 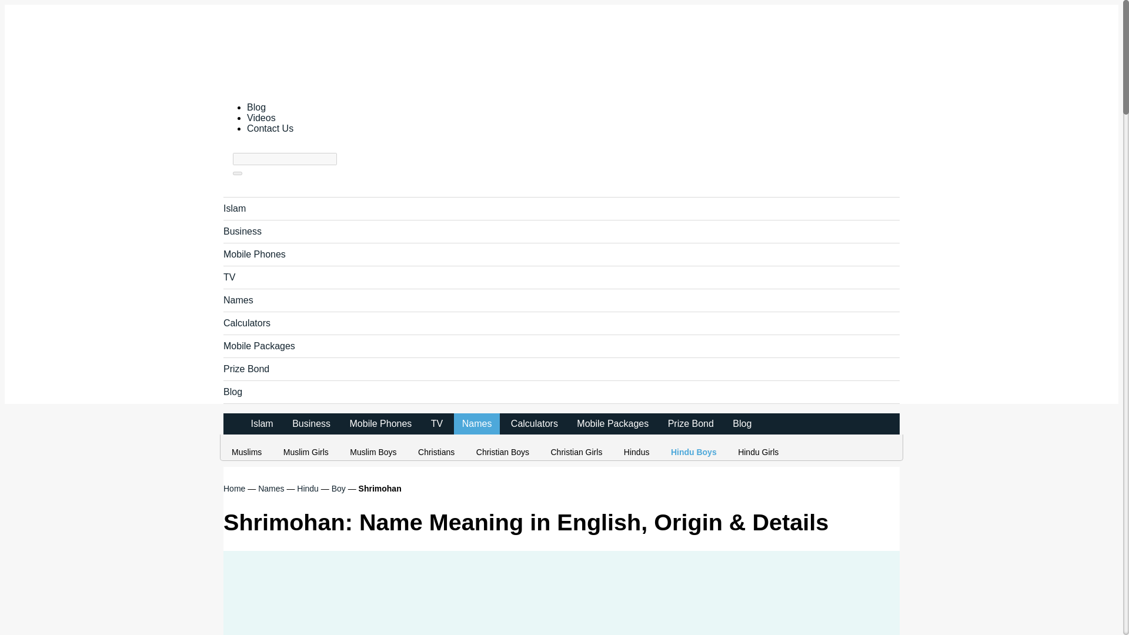 I want to click on Calculators, so click(x=247, y=323).